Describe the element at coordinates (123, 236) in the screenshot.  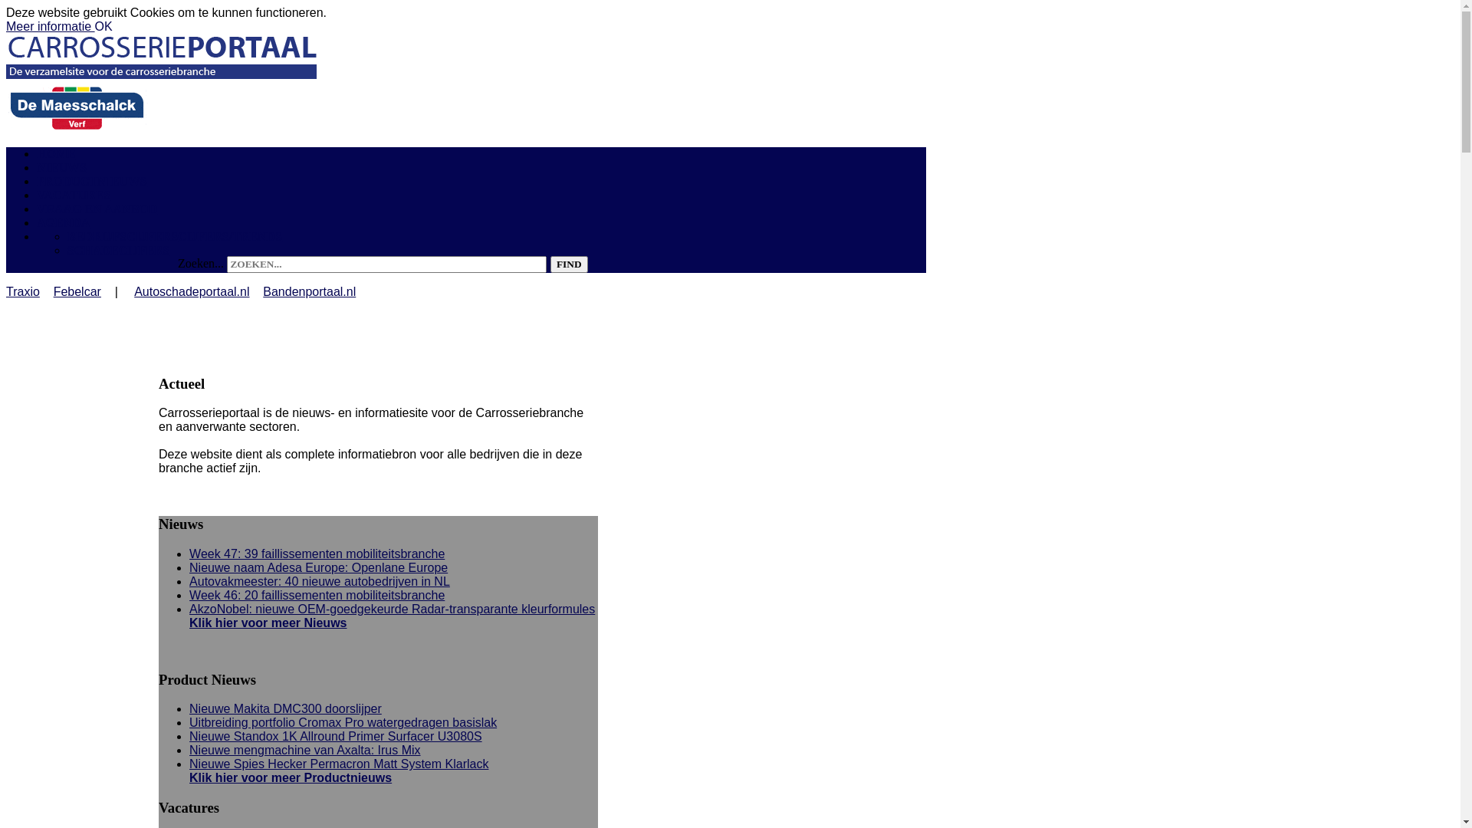
I see `BEDRIJFSCIJFERS` at that location.